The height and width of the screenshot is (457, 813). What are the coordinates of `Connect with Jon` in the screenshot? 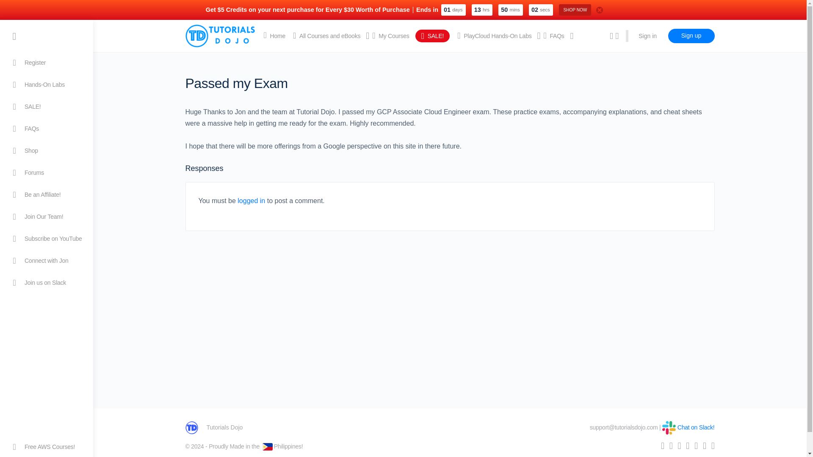 It's located at (47, 261).